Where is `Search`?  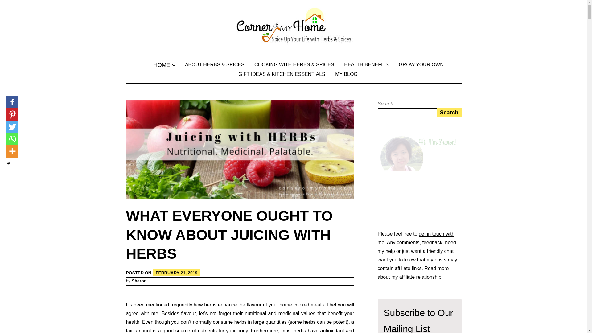 Search is located at coordinates (449, 112).